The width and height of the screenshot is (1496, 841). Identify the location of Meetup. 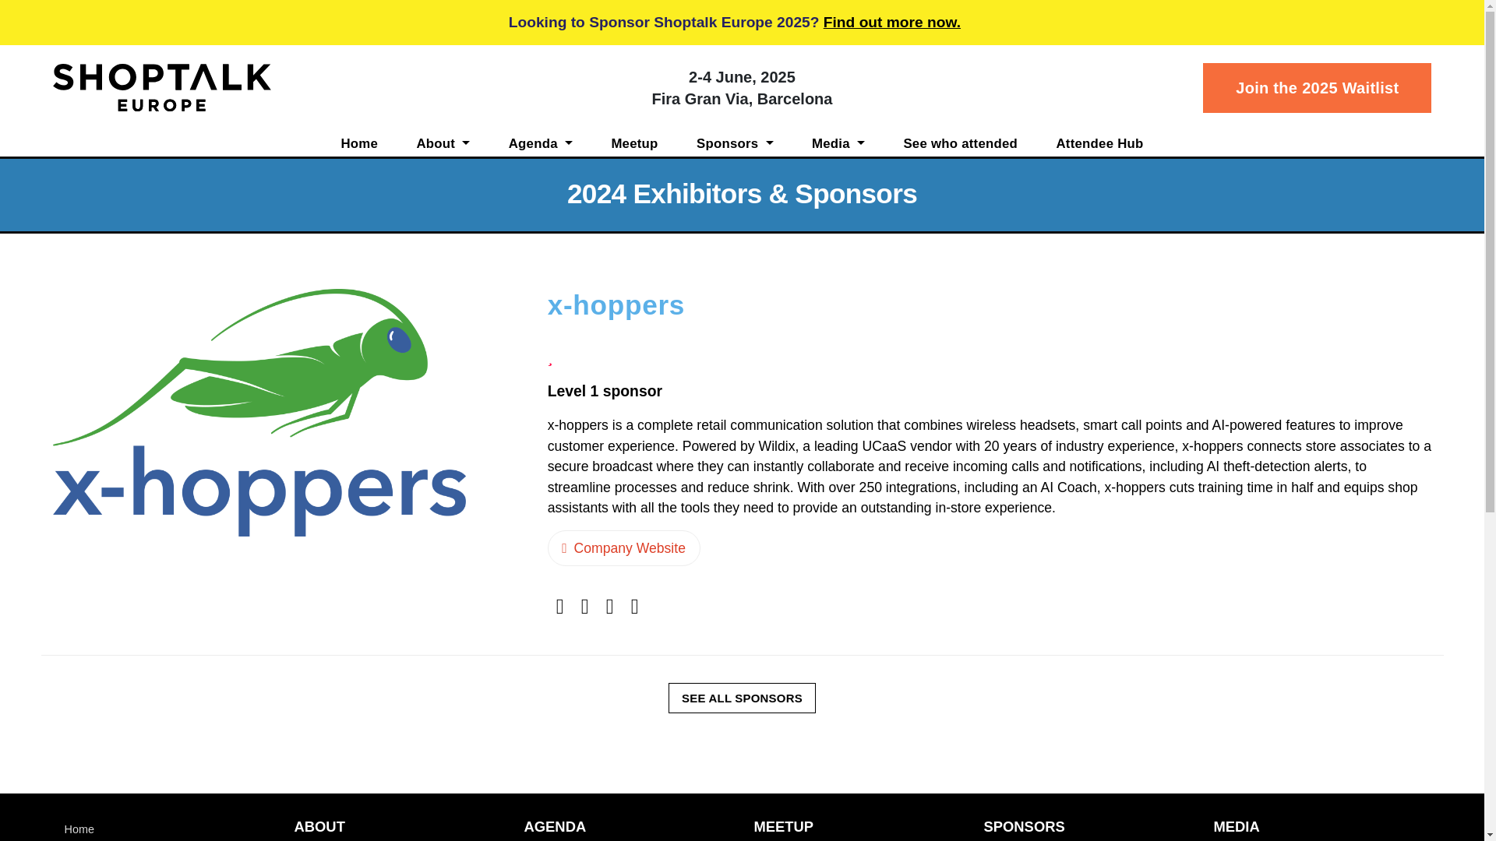
(634, 143).